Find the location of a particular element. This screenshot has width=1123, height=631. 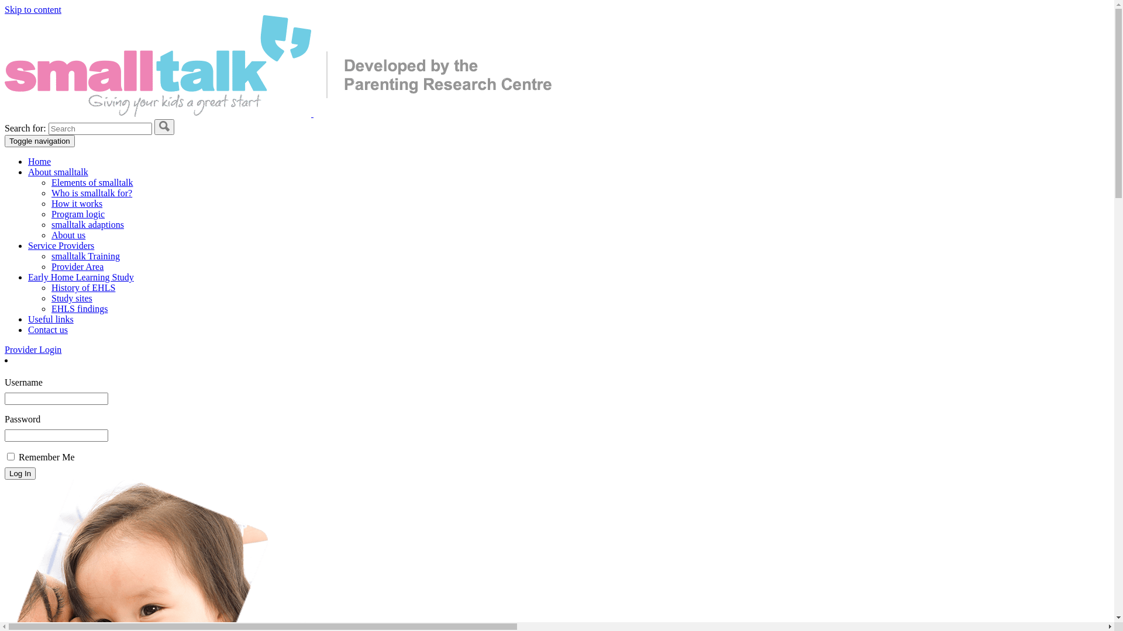

Useful links is located at coordinates (51, 319).